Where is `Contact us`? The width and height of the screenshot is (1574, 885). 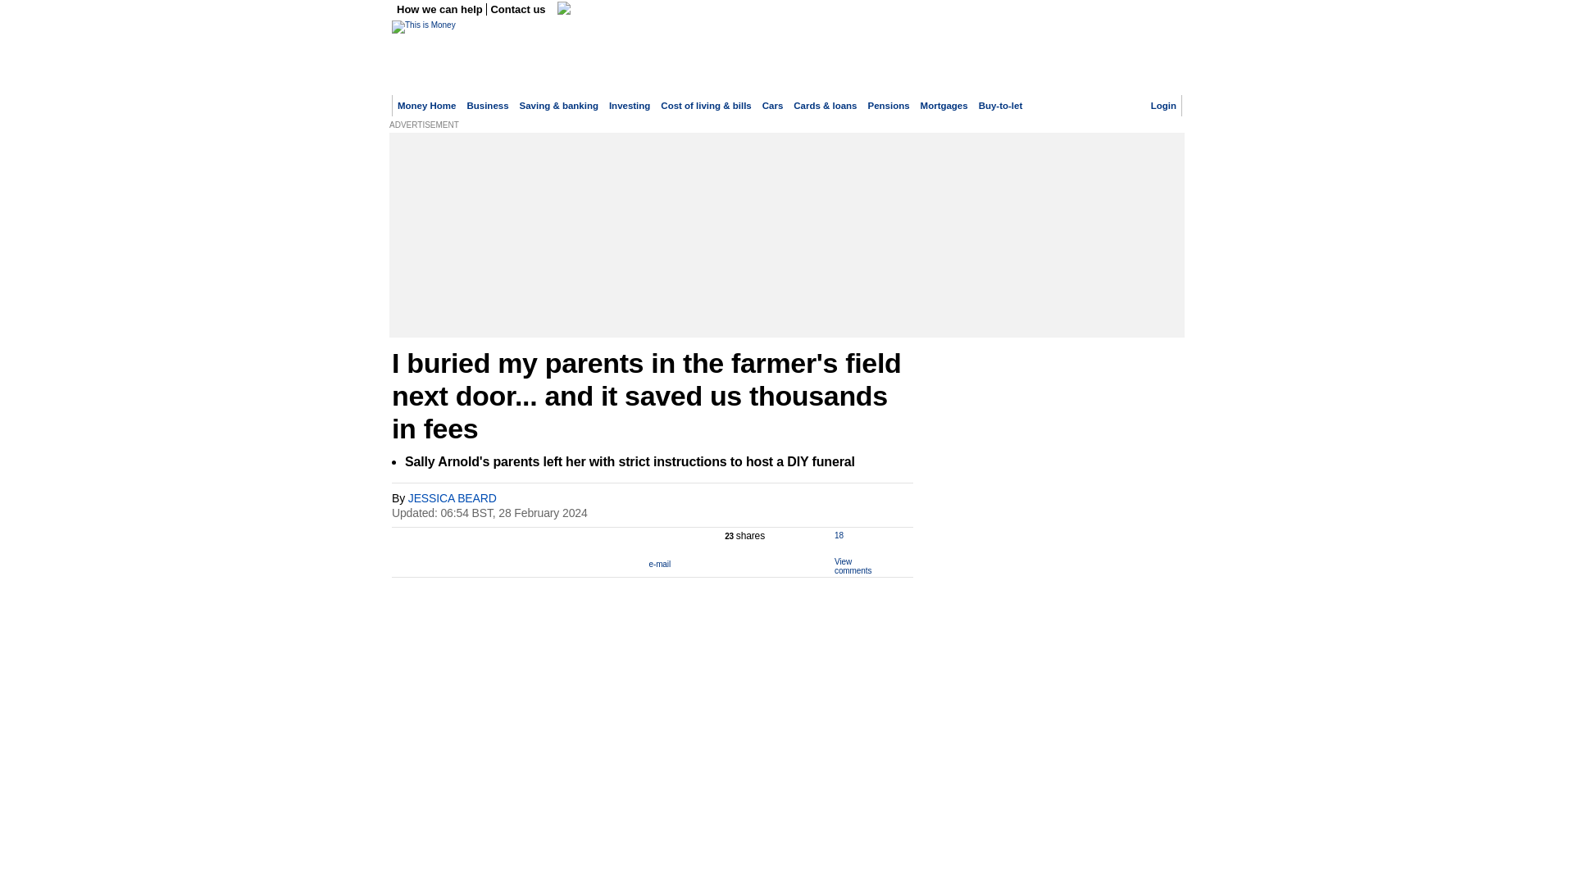 Contact us is located at coordinates (518, 10).